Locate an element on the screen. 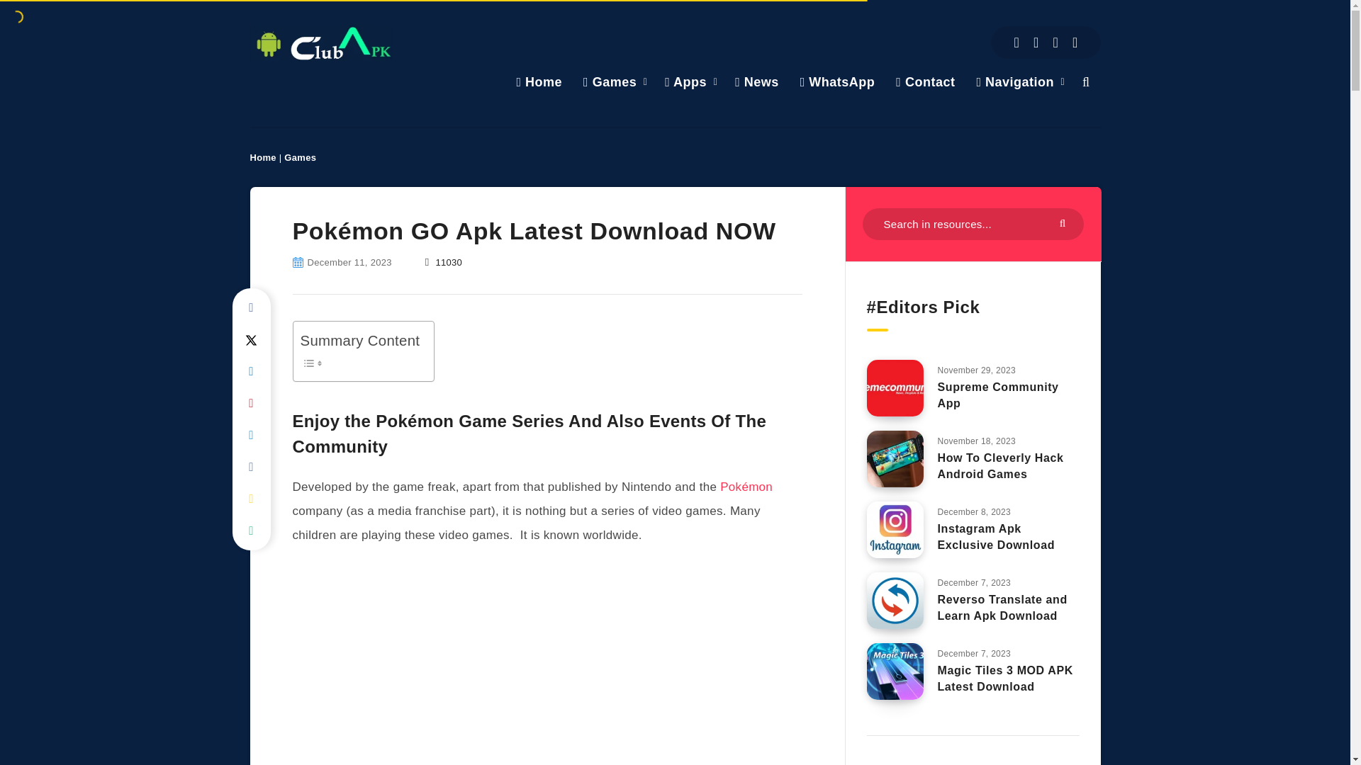 The width and height of the screenshot is (1361, 765). Games is located at coordinates (610, 81).